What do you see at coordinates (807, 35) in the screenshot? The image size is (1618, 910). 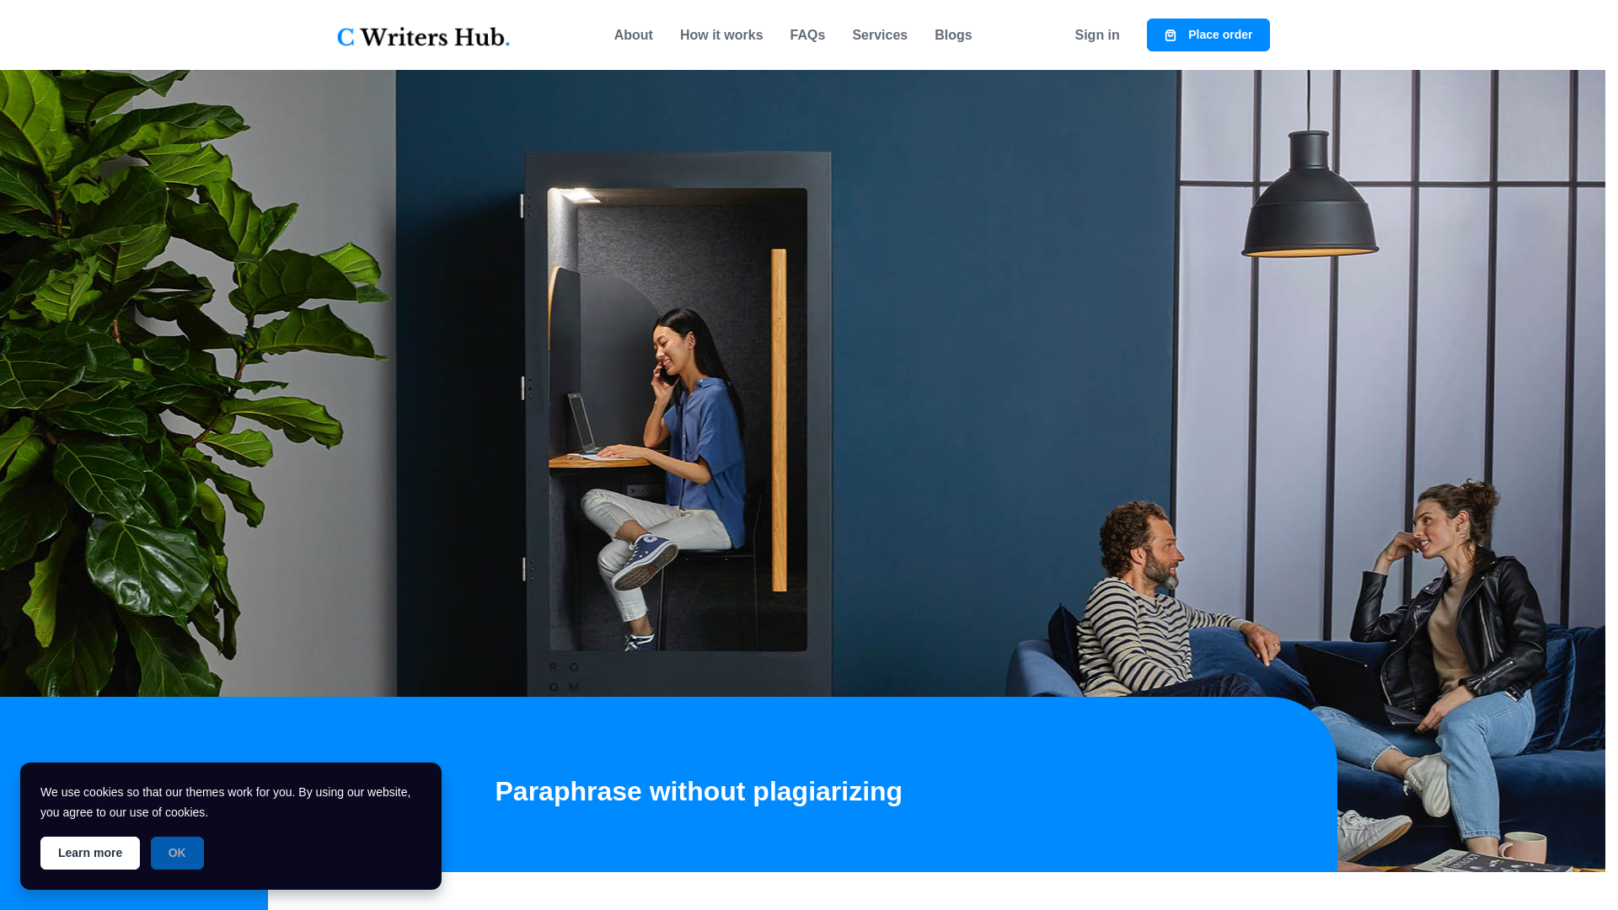 I see `FAQs` at bounding box center [807, 35].